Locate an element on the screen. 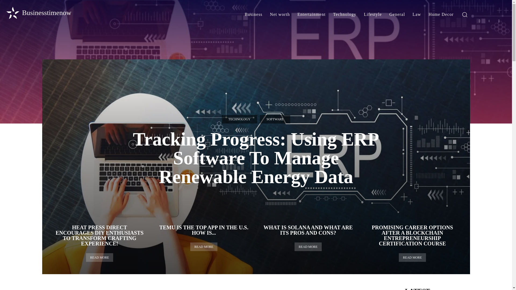 Image resolution: width=516 pixels, height=290 pixels. SOFTWARE is located at coordinates (275, 119).